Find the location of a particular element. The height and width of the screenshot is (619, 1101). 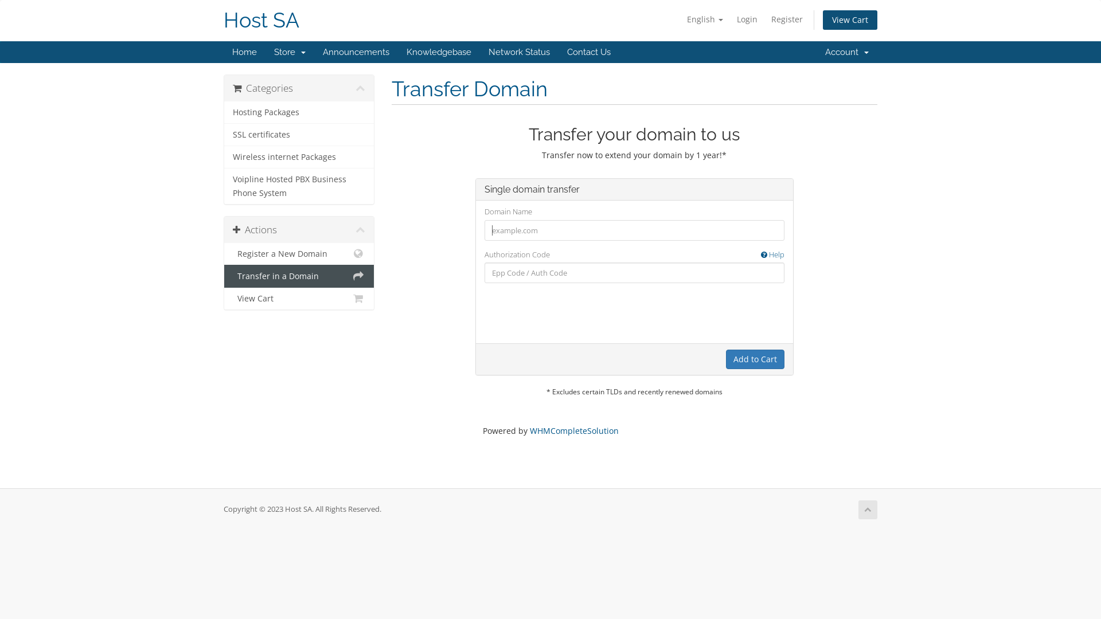

Host SA is located at coordinates (261, 21).